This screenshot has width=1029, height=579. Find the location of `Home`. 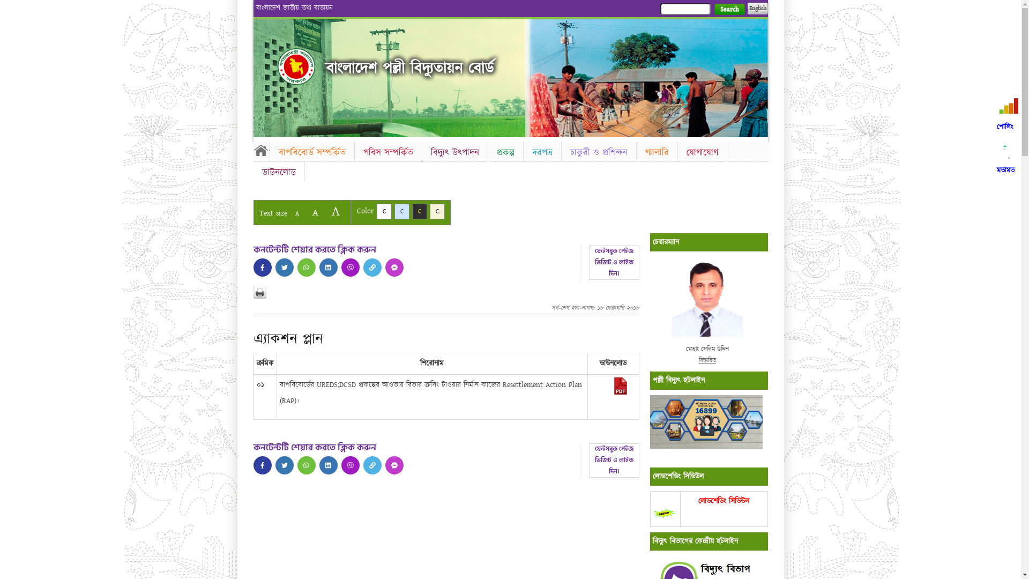

Home is located at coordinates (261, 150).